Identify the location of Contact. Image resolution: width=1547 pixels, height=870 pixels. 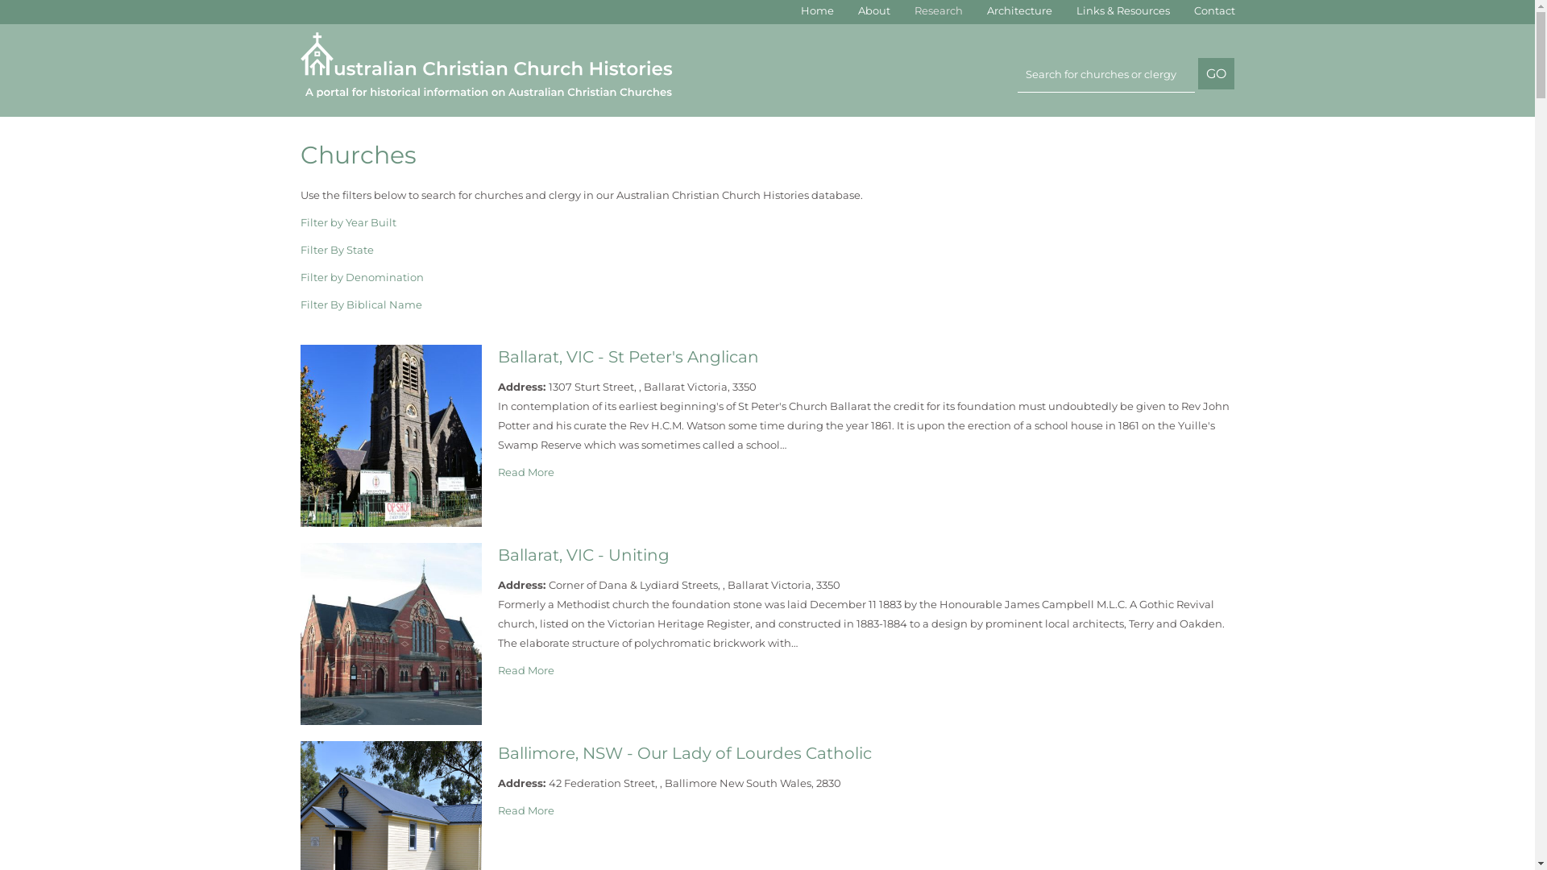
(1215, 10).